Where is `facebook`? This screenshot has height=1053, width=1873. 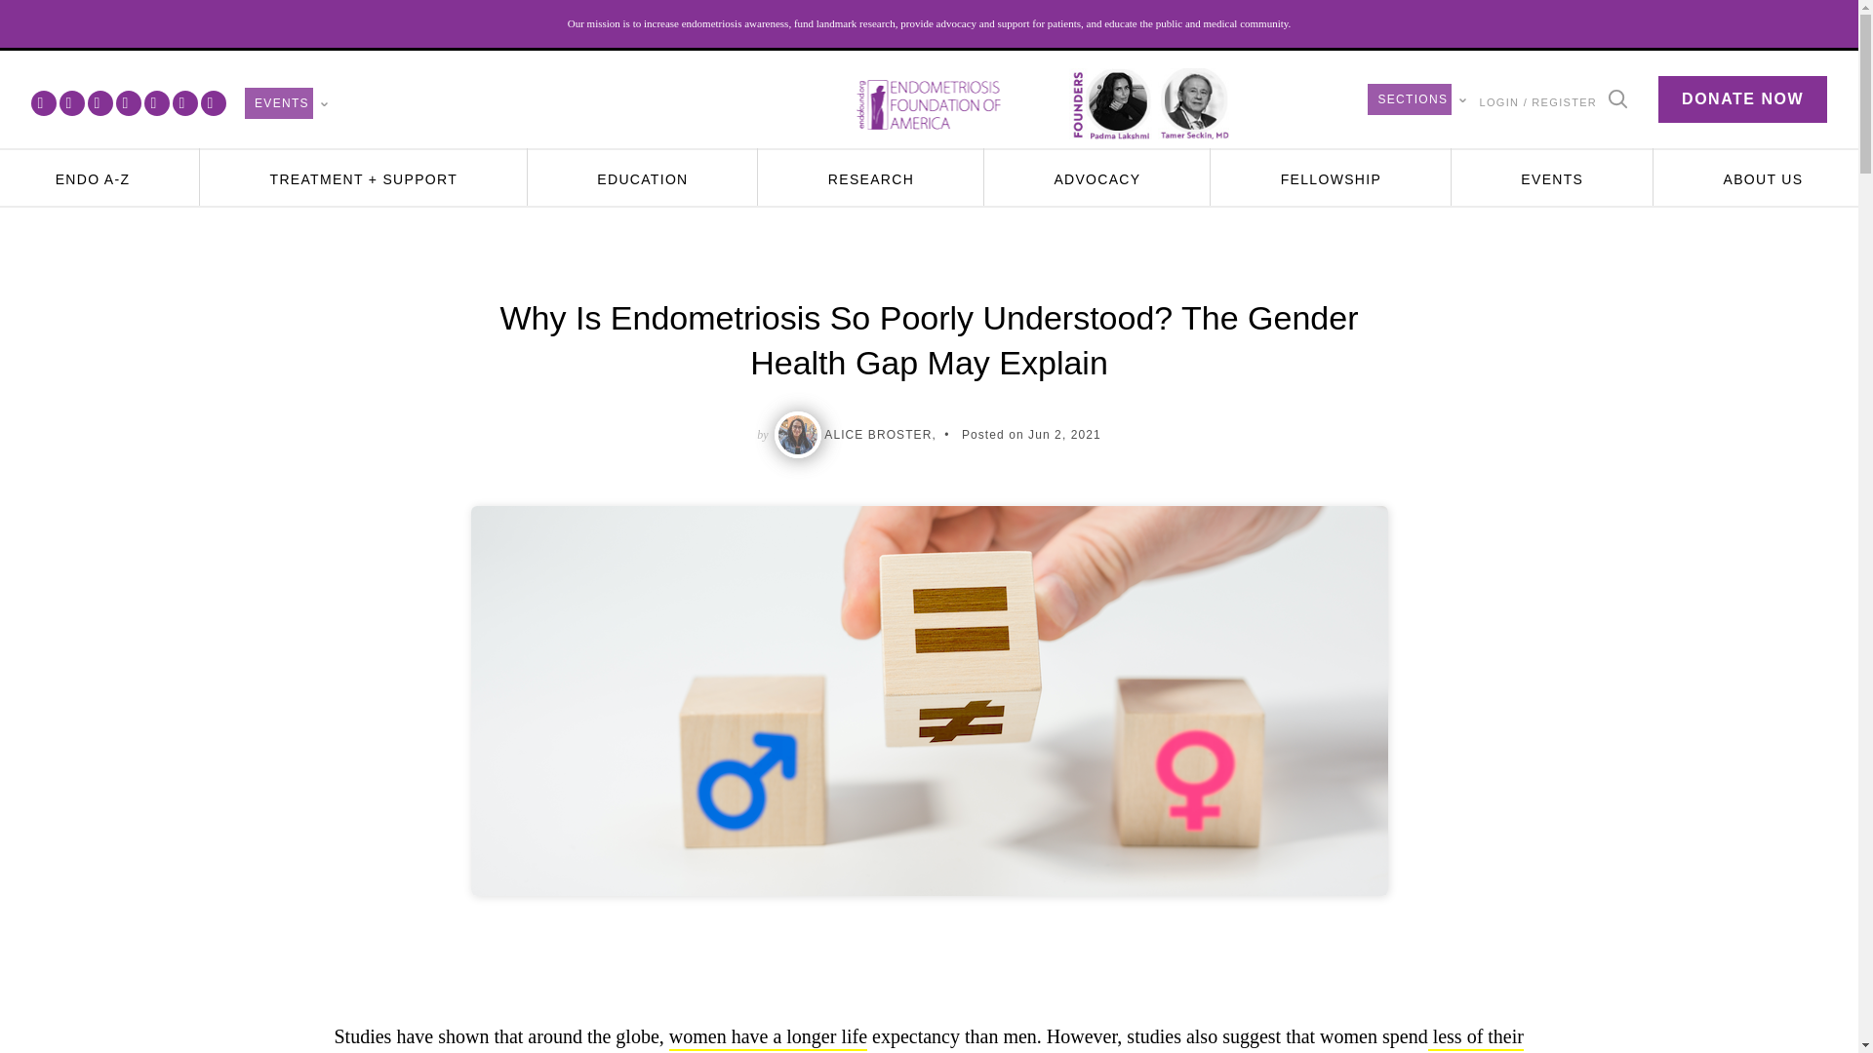
facebook is located at coordinates (43, 102).